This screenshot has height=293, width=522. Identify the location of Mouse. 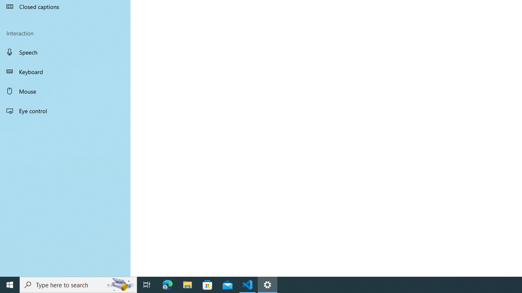
(65, 91).